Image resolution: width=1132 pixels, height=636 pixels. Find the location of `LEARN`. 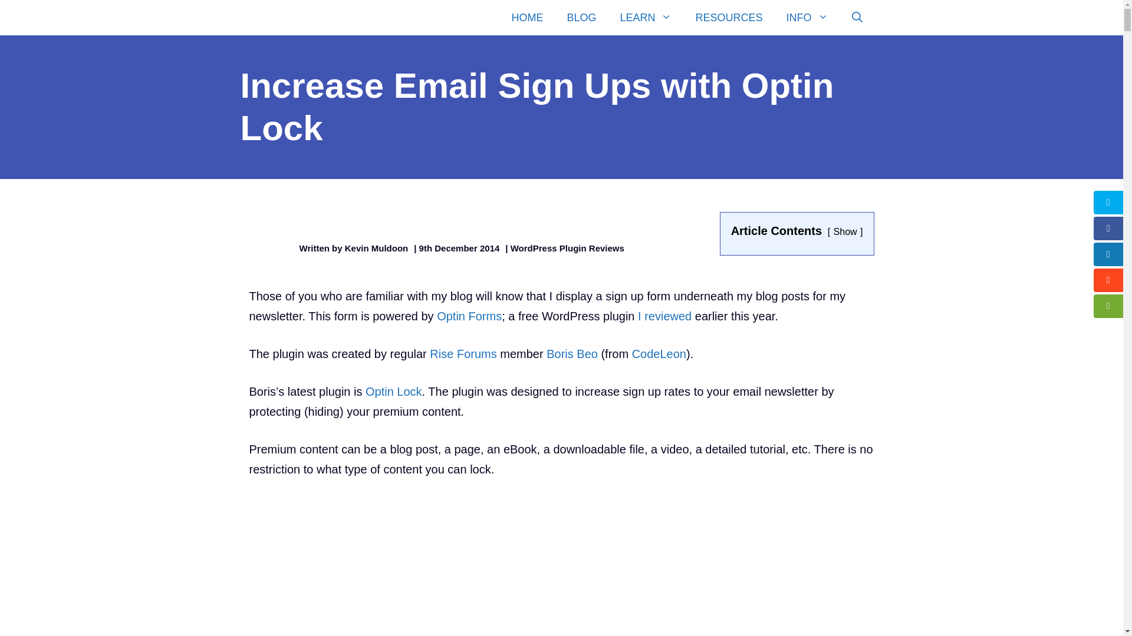

LEARN is located at coordinates (646, 18).